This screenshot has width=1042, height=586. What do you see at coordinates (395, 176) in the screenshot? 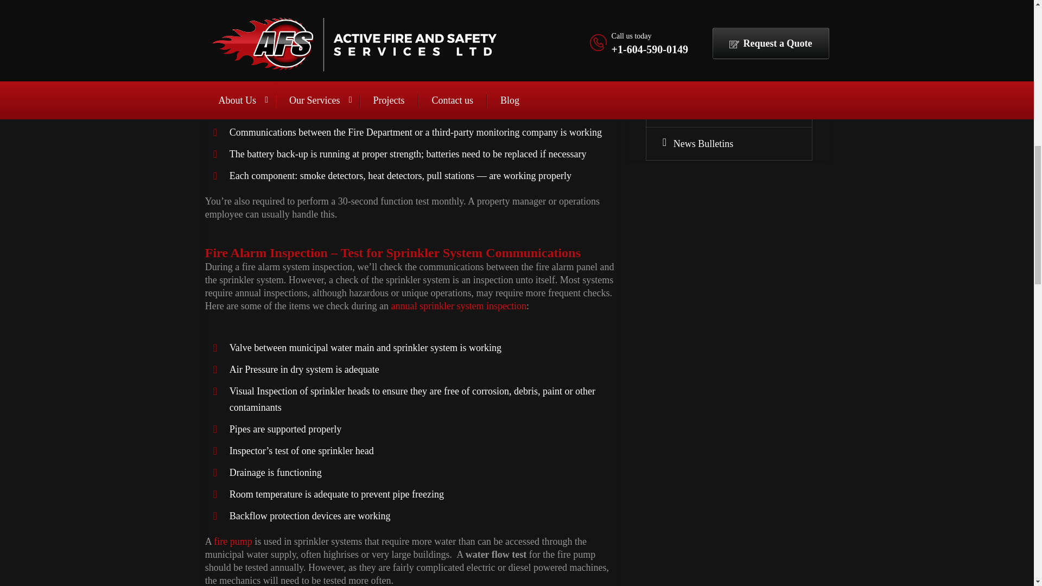
I see `heat detectors` at bounding box center [395, 176].